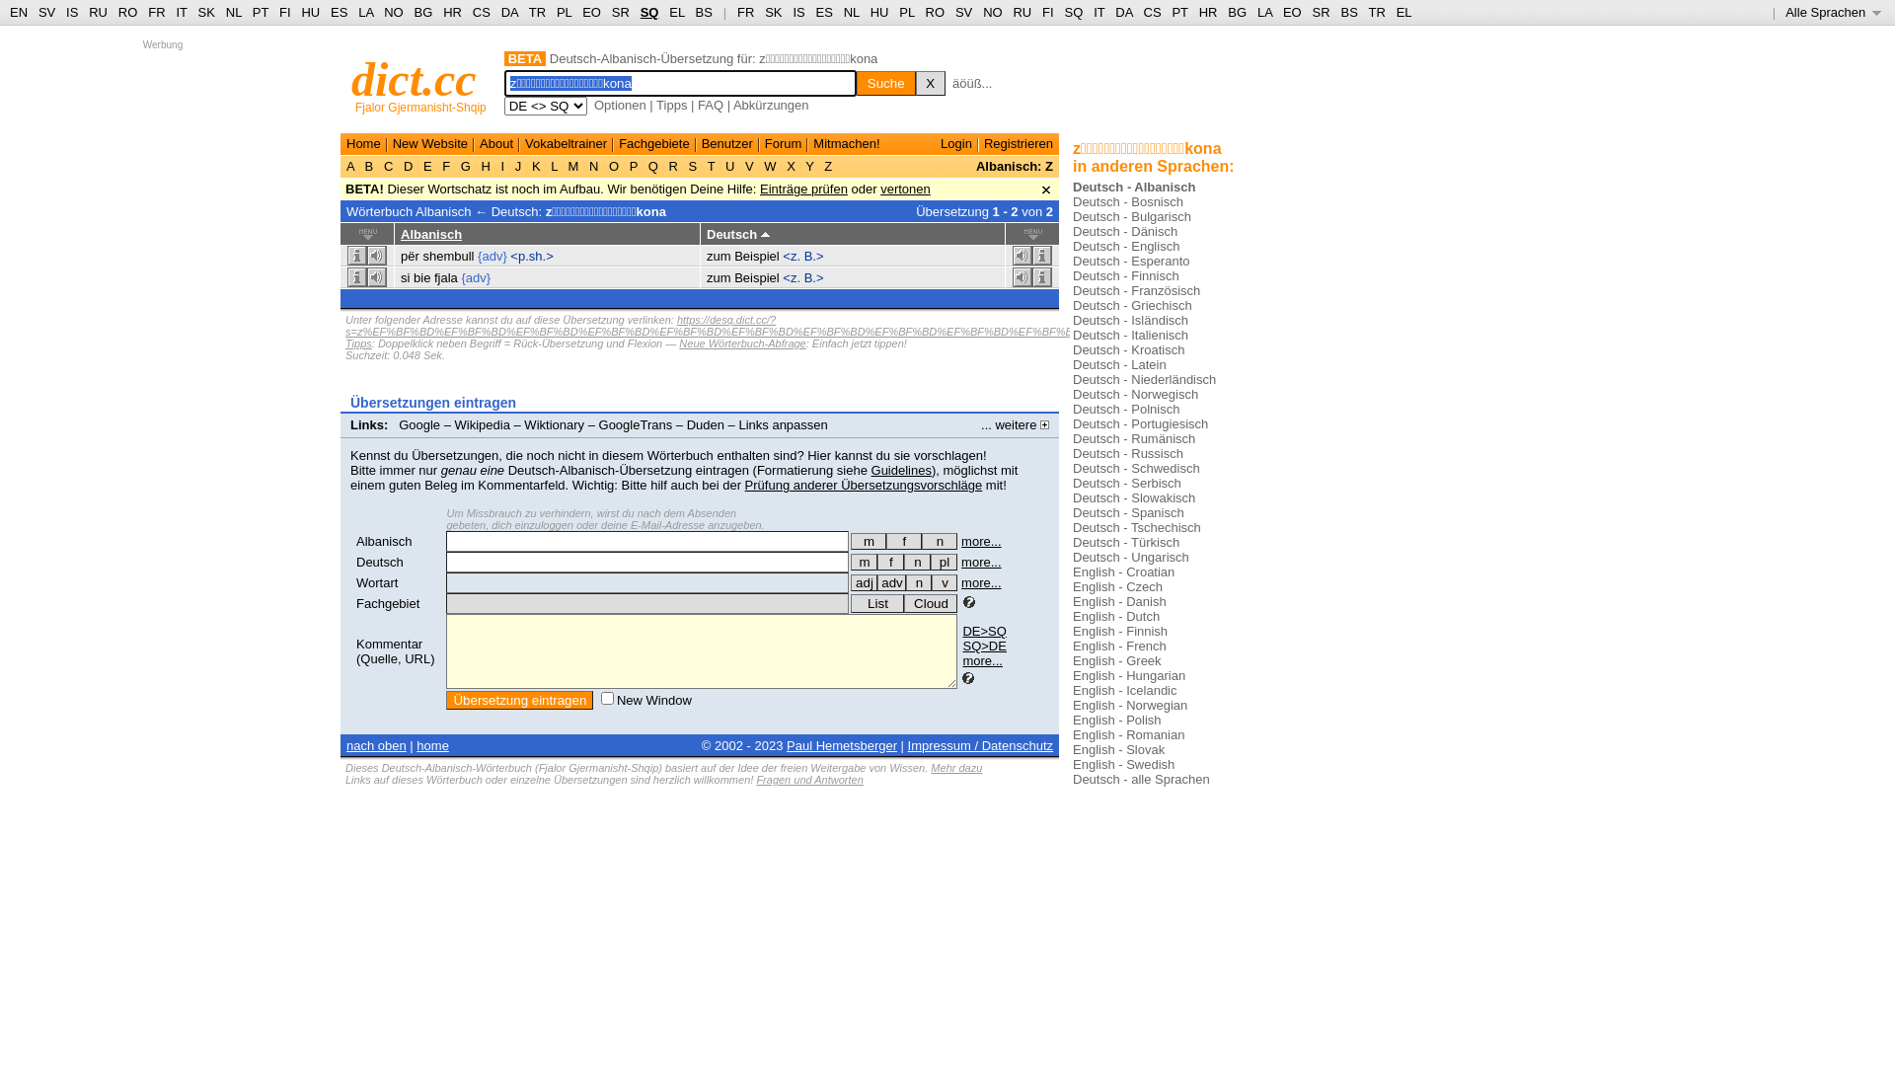  What do you see at coordinates (711, 105) in the screenshot?
I see `FAQ` at bounding box center [711, 105].